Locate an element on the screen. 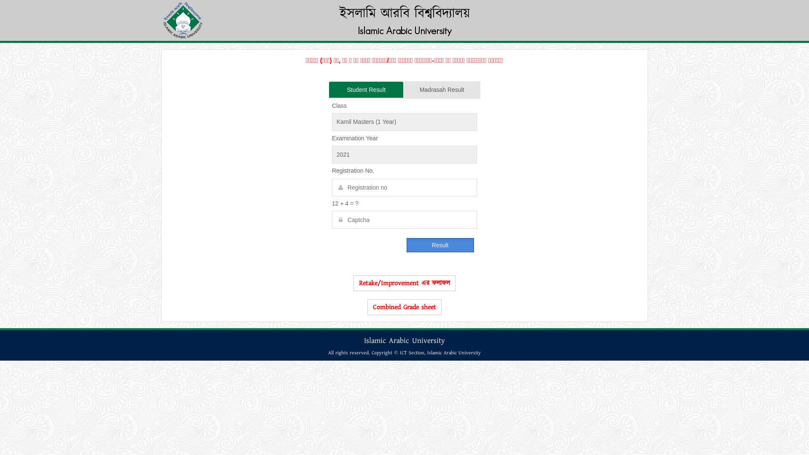 This screenshot has height=455, width=809. Student Result is located at coordinates (366, 90).